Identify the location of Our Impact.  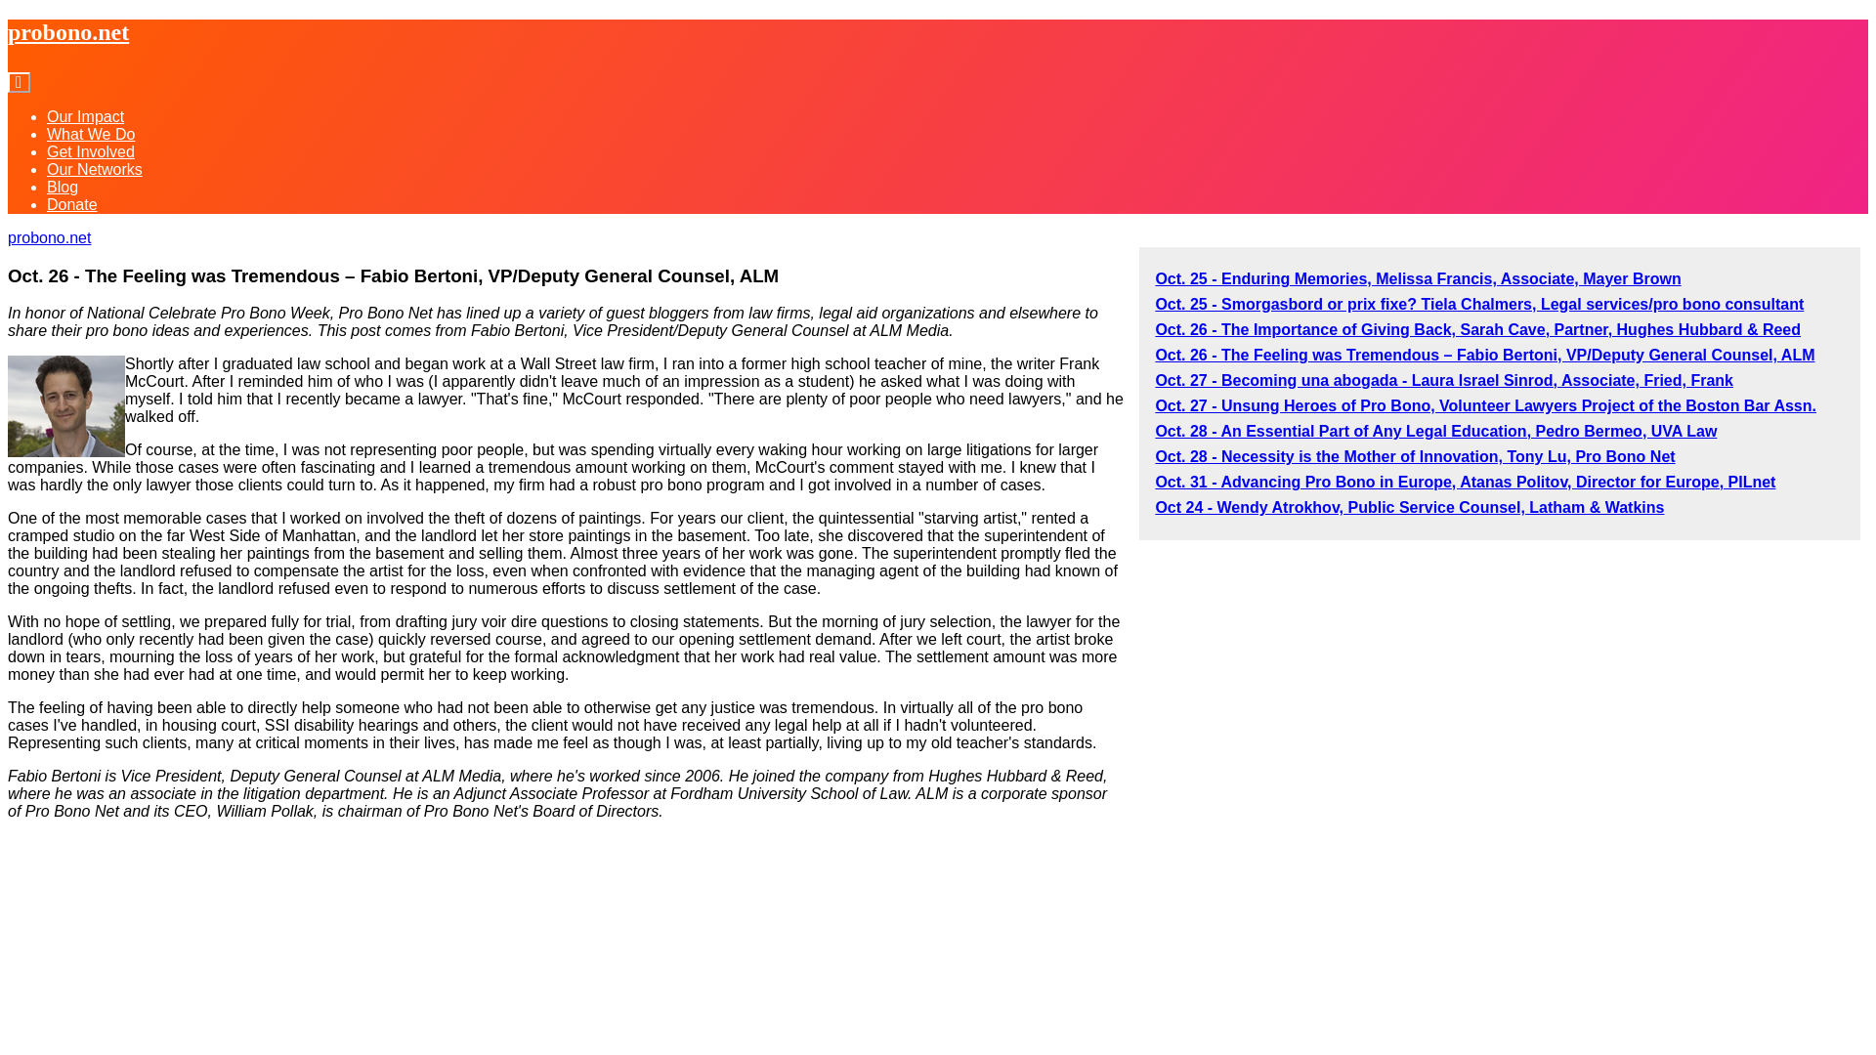
(85, 117).